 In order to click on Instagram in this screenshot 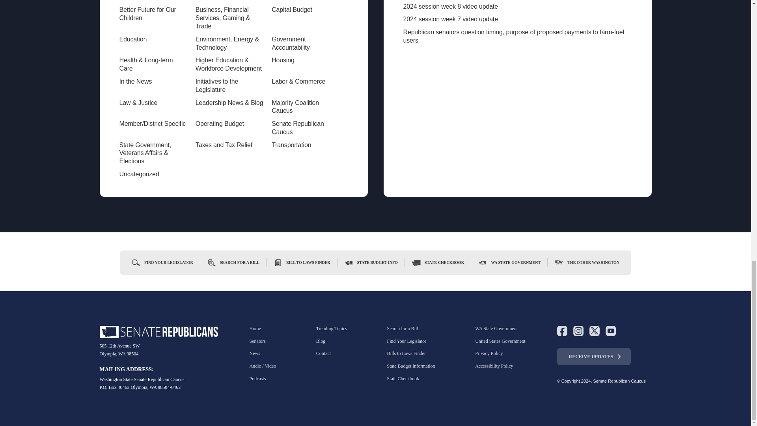, I will do `click(578, 331)`.